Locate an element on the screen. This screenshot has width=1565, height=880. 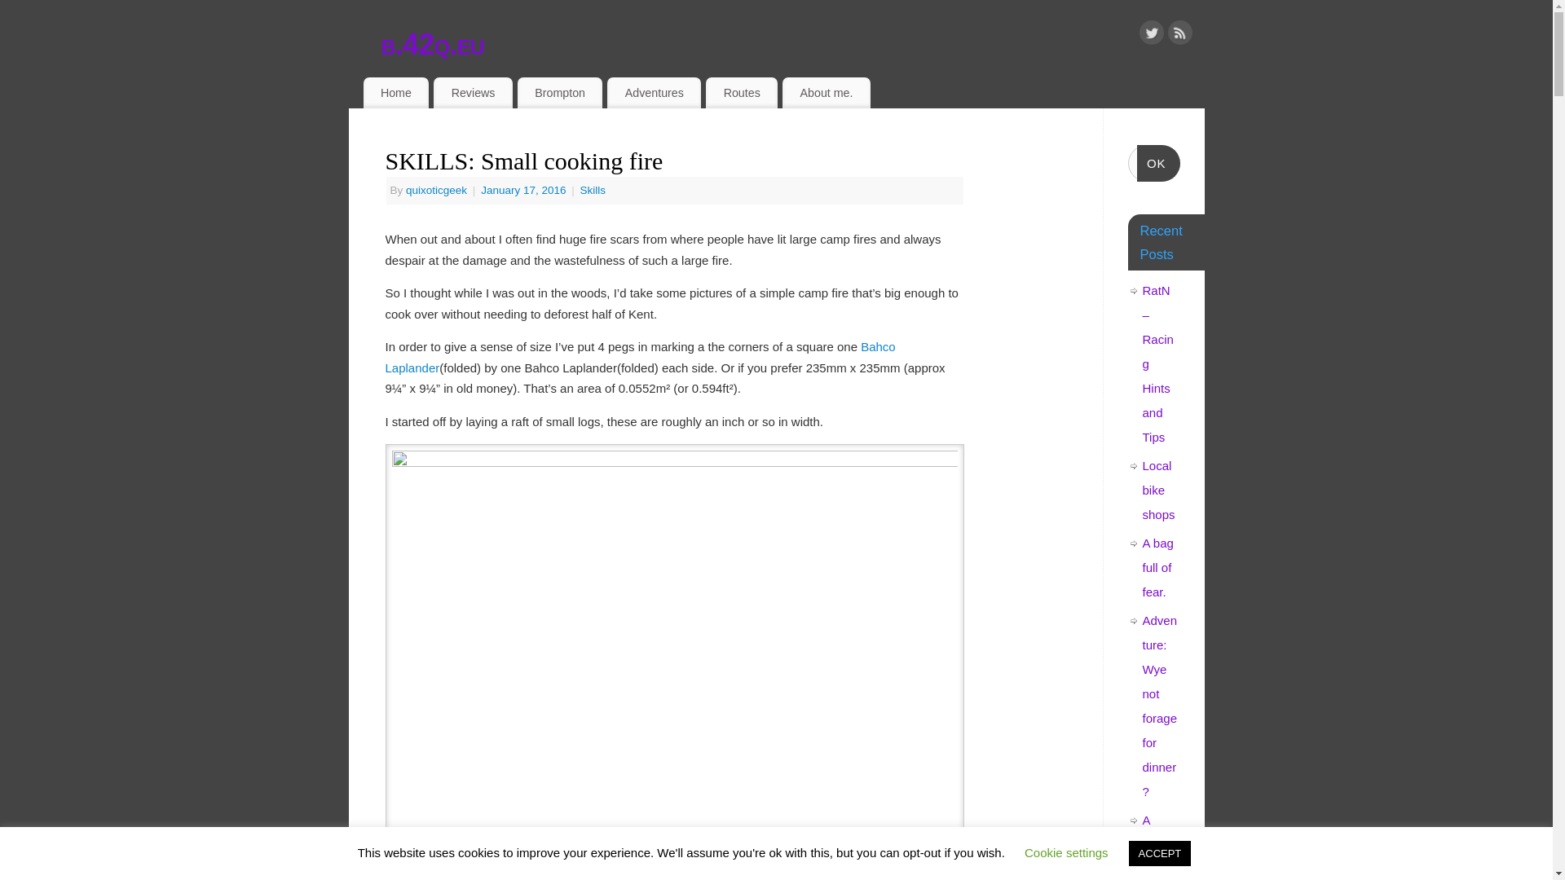
17:26 is located at coordinates (525, 189).